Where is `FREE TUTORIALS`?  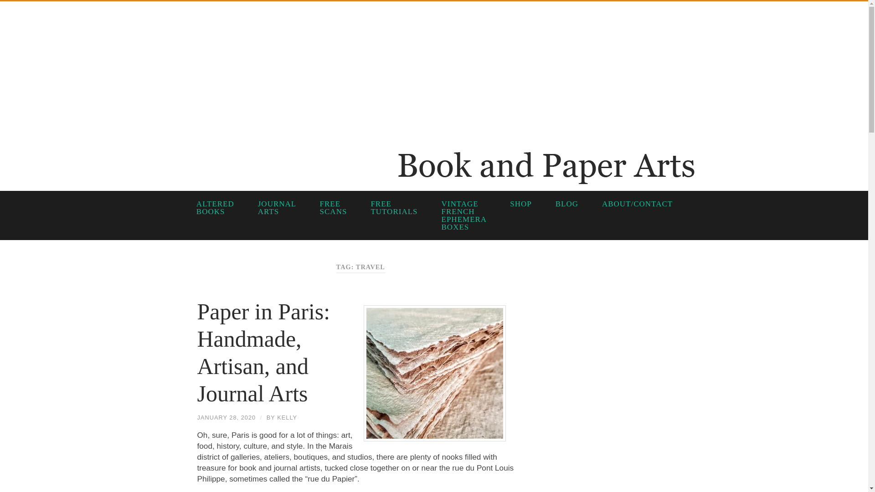
FREE TUTORIALS is located at coordinates (393, 208).